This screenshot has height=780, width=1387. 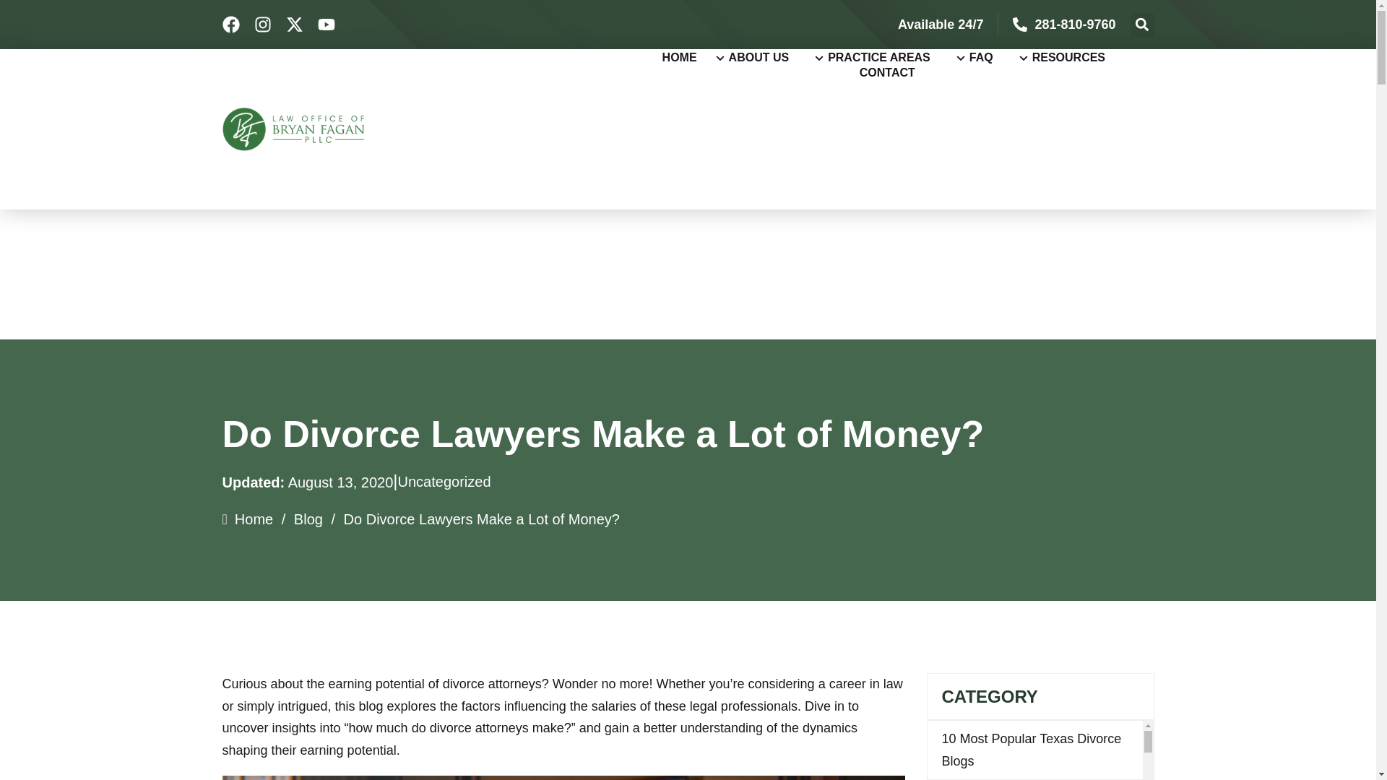 I want to click on HOME, so click(x=686, y=58).